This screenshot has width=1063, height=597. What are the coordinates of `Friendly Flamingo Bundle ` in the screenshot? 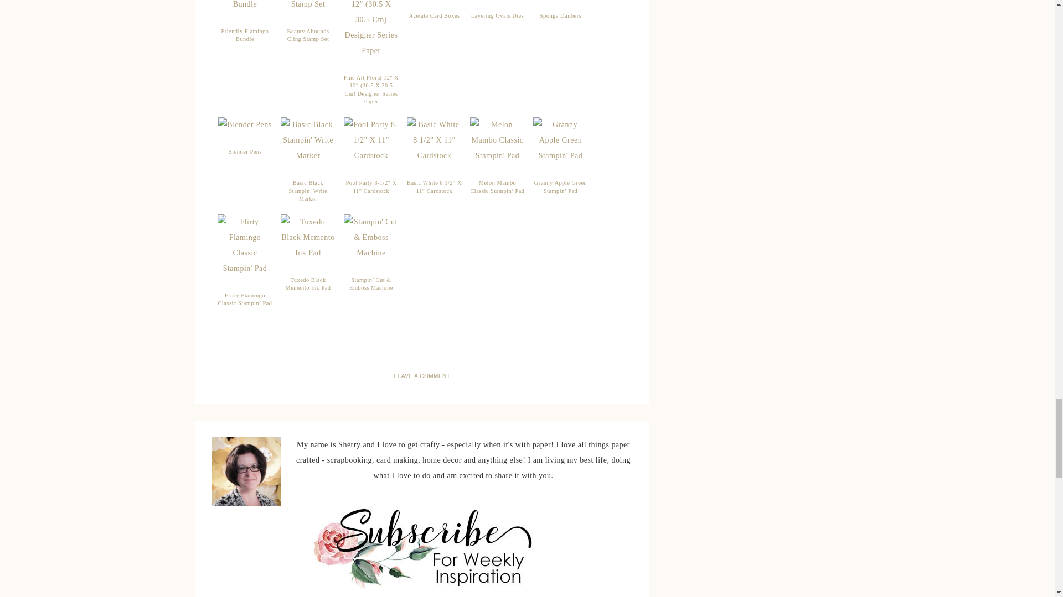 It's located at (244, 6).